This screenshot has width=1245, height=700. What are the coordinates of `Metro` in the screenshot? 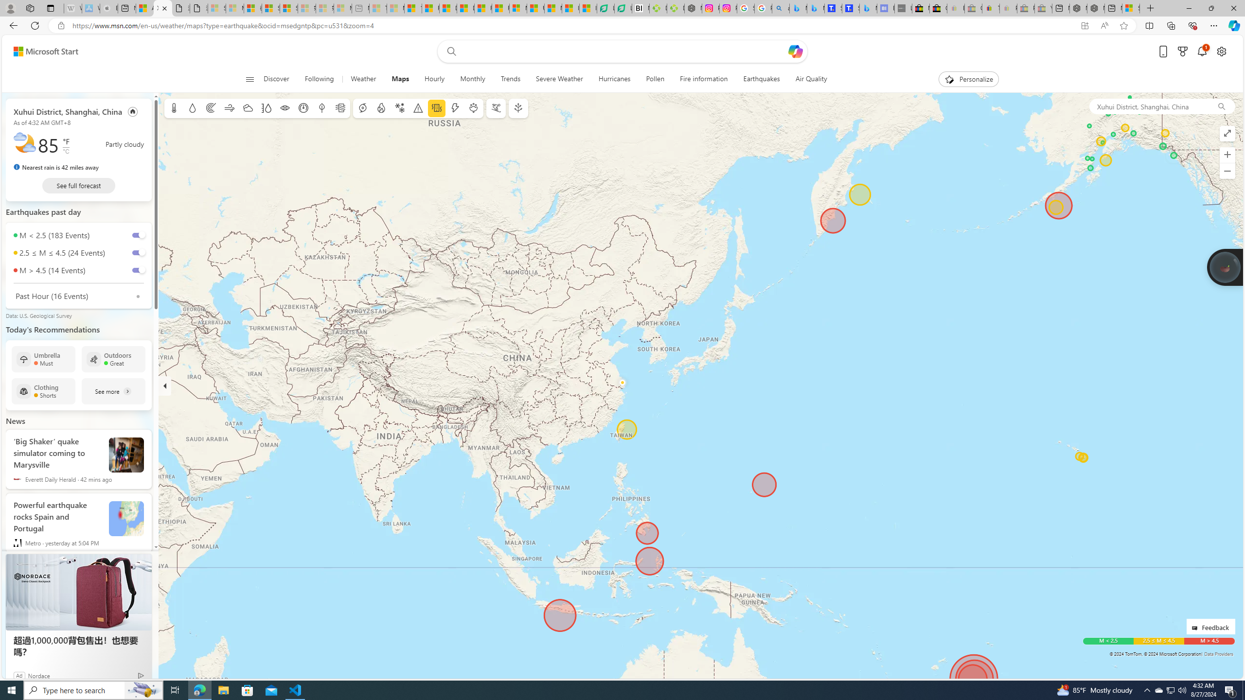 It's located at (18, 542).